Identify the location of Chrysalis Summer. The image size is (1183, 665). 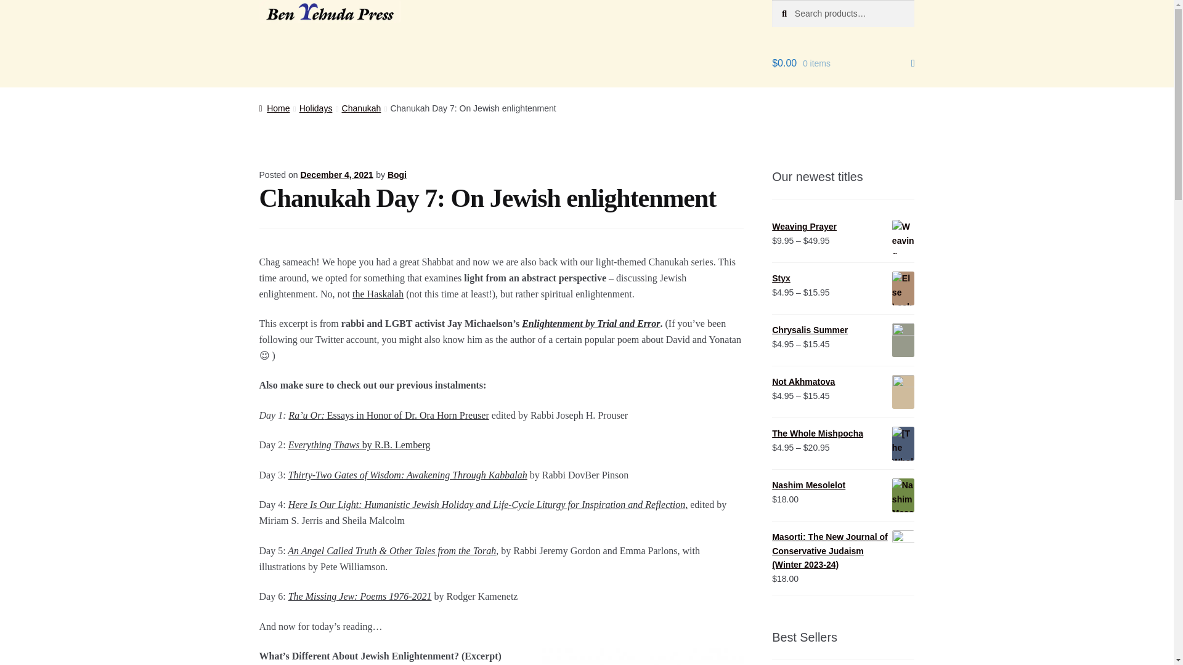
(843, 330).